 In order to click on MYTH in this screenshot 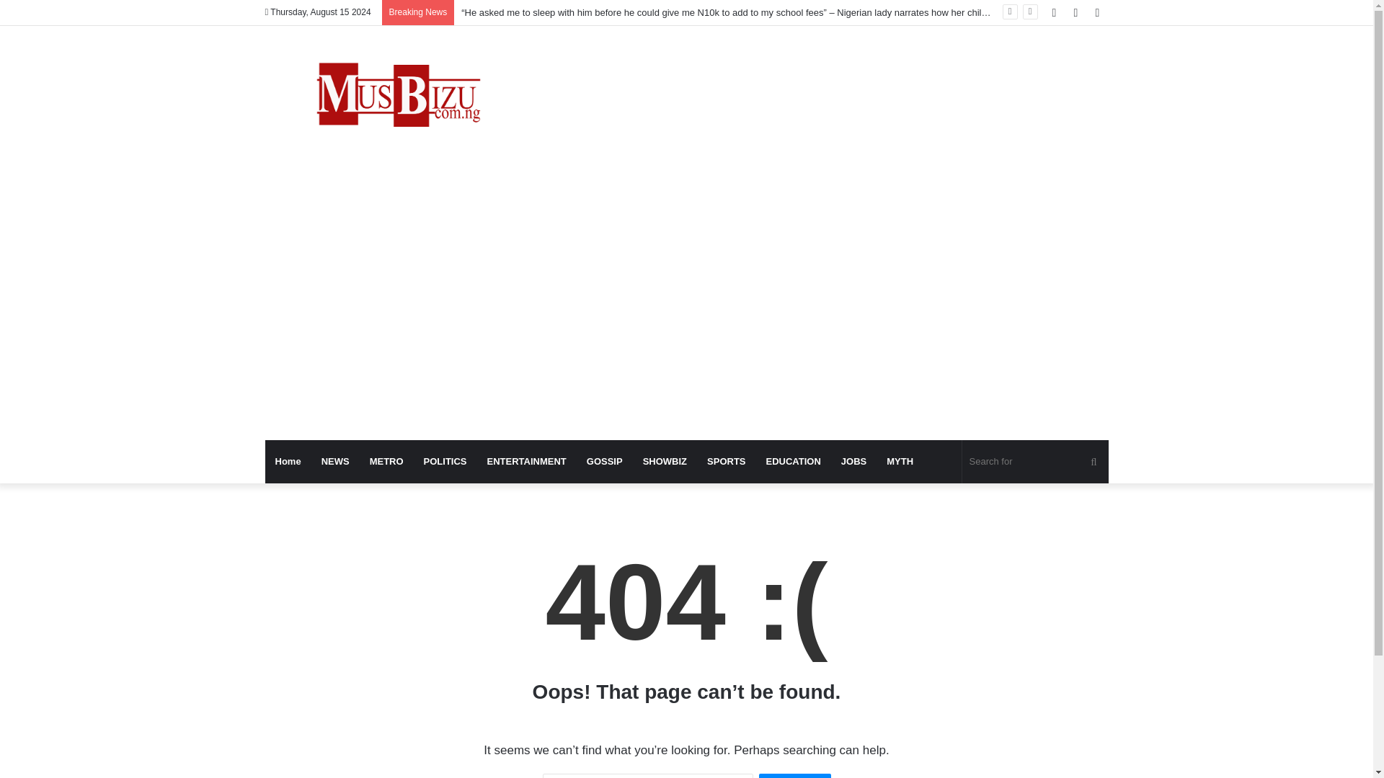, I will do `click(900, 461)`.